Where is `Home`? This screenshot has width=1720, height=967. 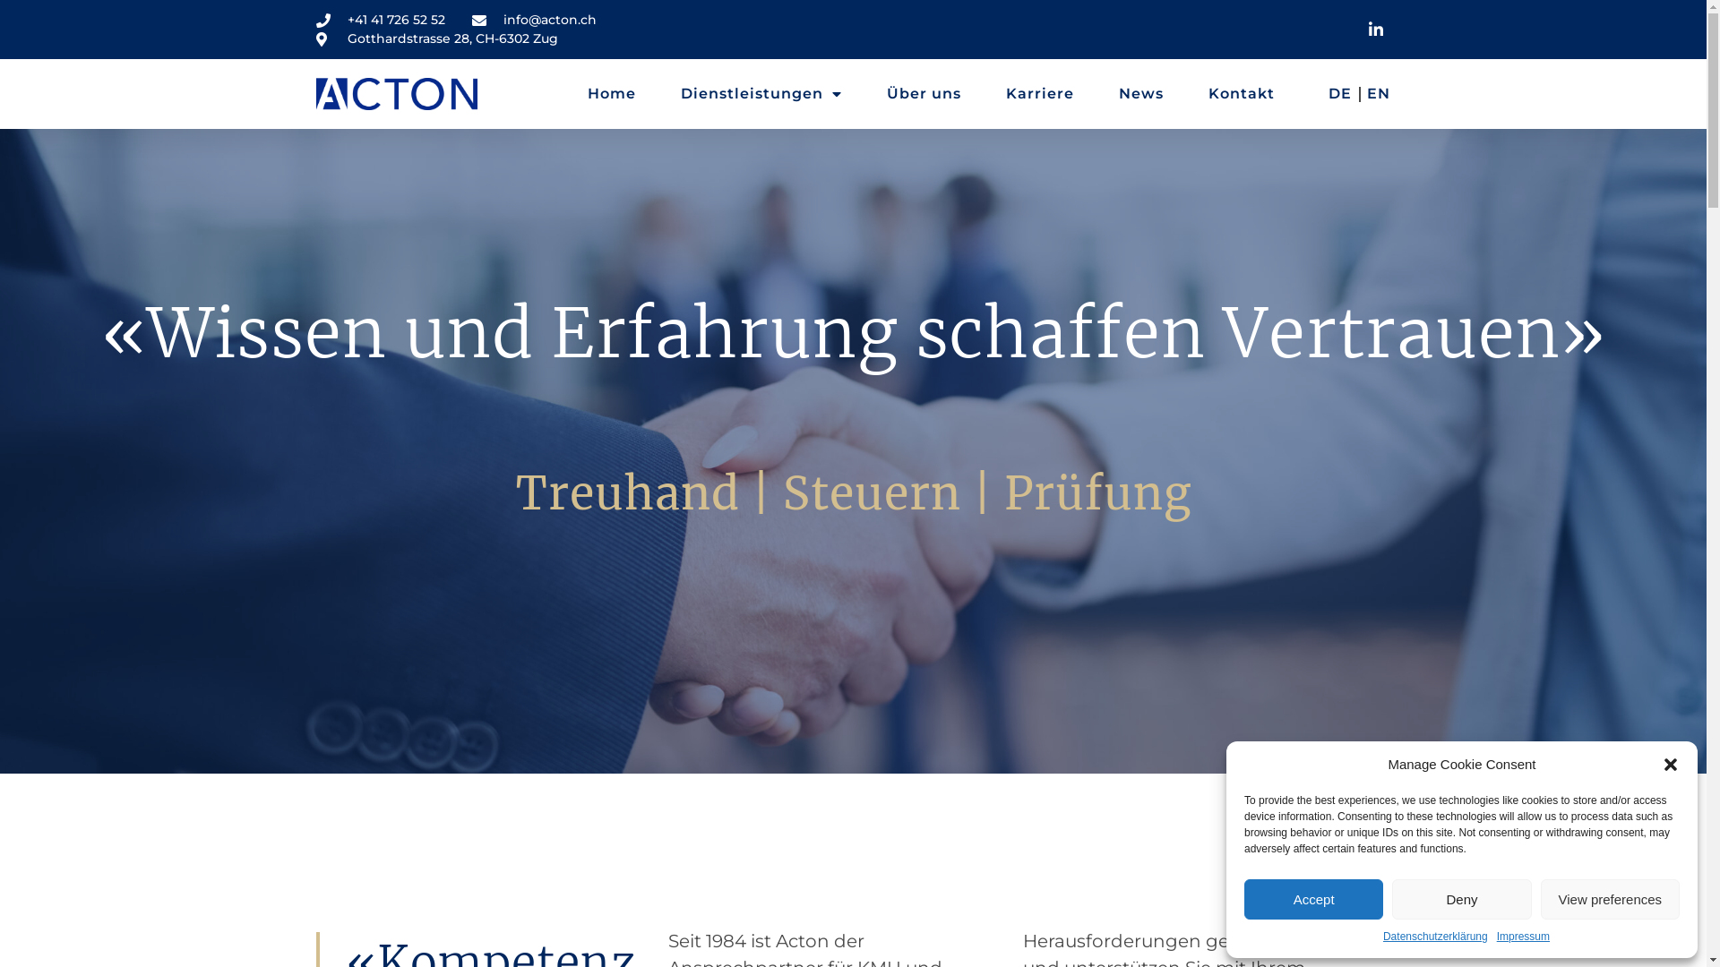 Home is located at coordinates (612, 94).